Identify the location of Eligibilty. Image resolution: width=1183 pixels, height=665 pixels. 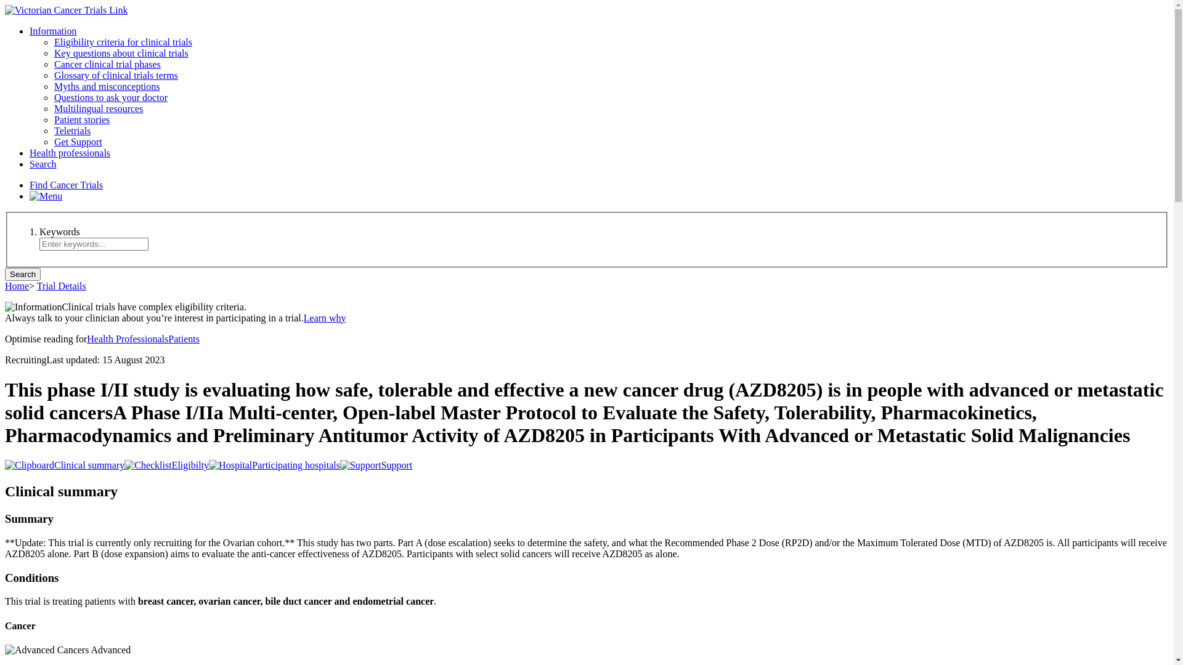
(166, 465).